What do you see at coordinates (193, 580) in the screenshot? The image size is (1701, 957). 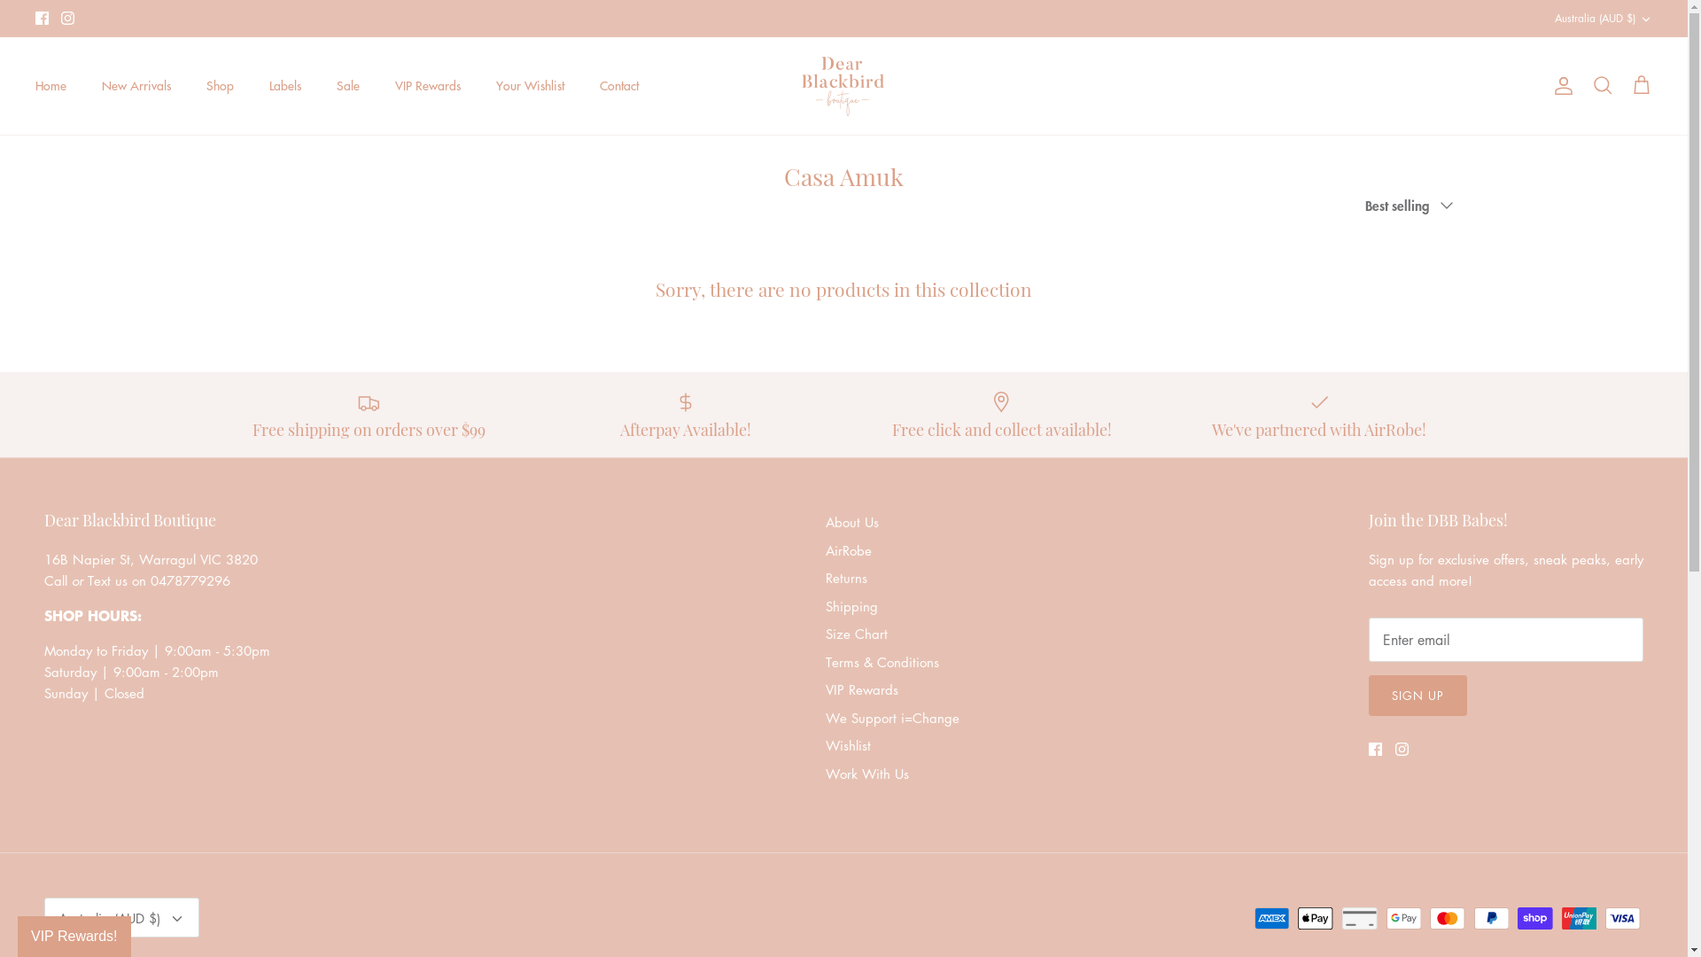 I see `0478779296 ` at bounding box center [193, 580].